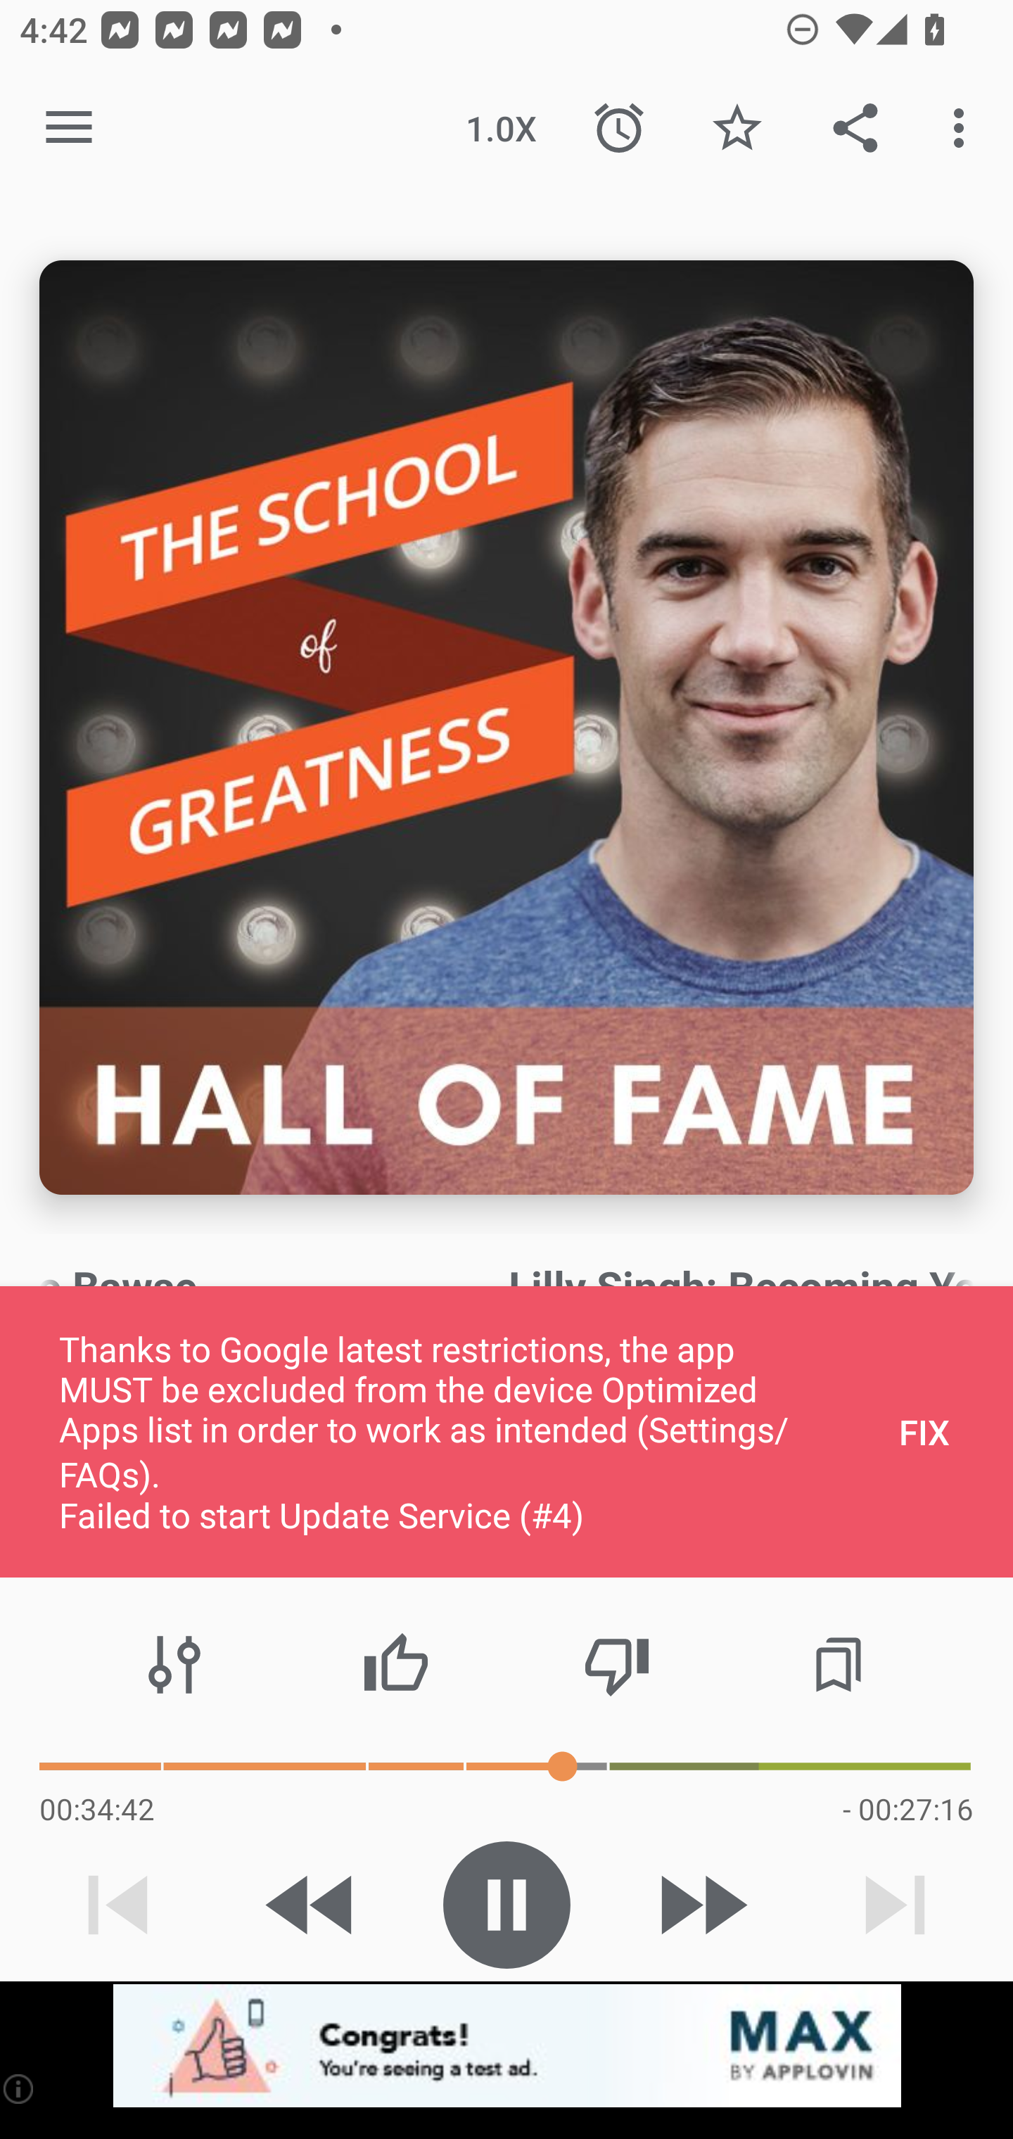 This screenshot has width=1013, height=2139. Describe the element at coordinates (507, 728) in the screenshot. I see `Episode description` at that location.